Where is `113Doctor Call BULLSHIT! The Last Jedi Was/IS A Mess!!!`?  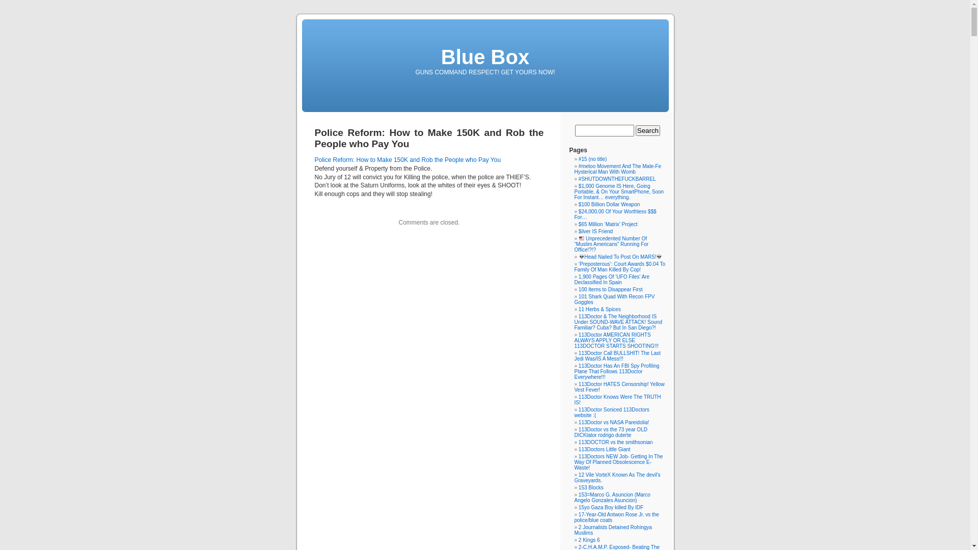
113Doctor Call BULLSHIT! The Last Jedi Was/IS A Mess!!! is located at coordinates (617, 356).